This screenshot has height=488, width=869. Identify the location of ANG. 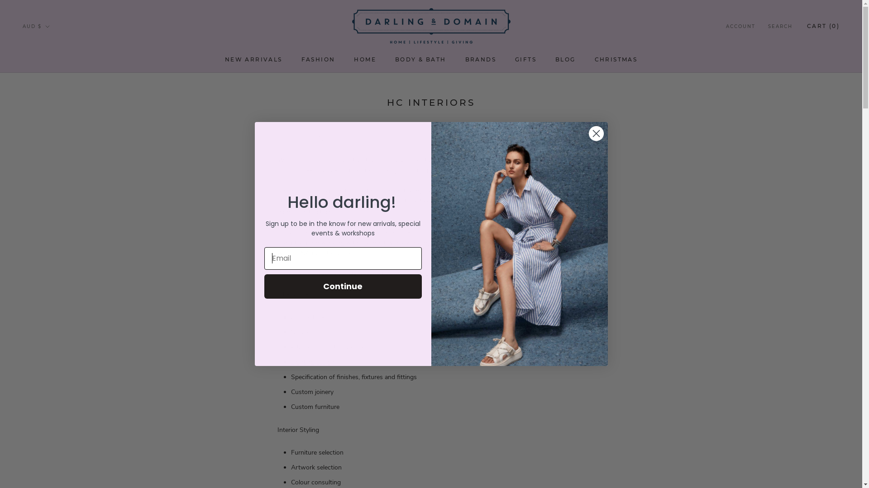
(52, 93).